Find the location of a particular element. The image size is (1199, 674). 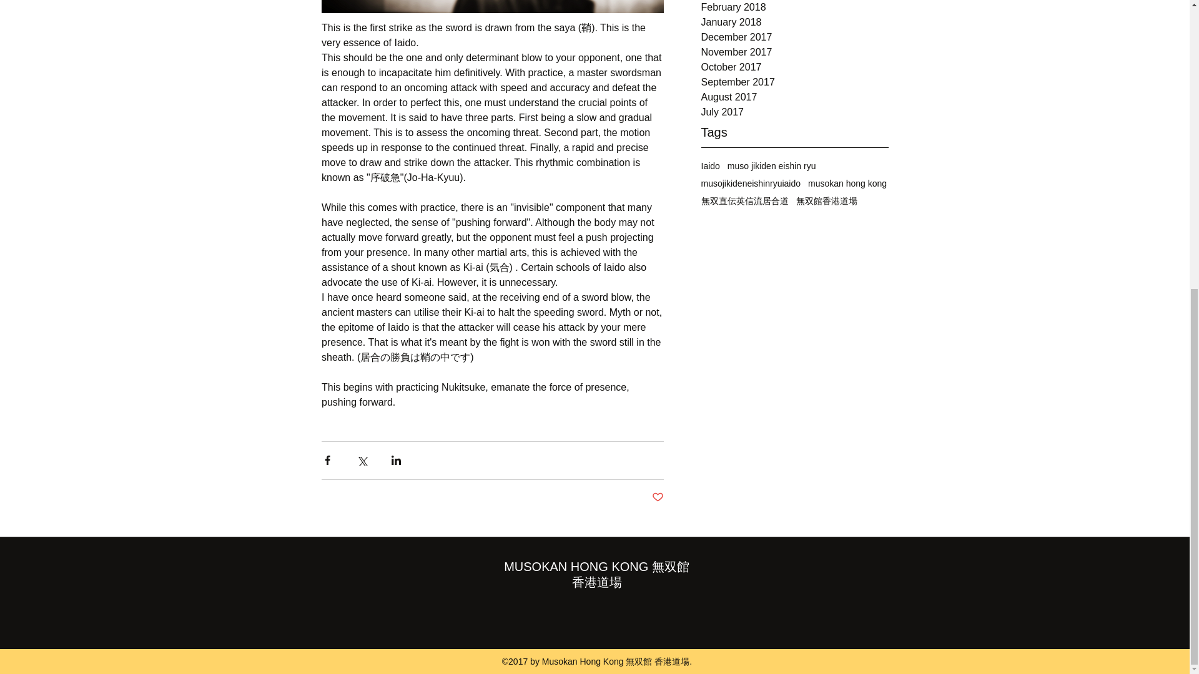

August 2017 is located at coordinates (794, 97).